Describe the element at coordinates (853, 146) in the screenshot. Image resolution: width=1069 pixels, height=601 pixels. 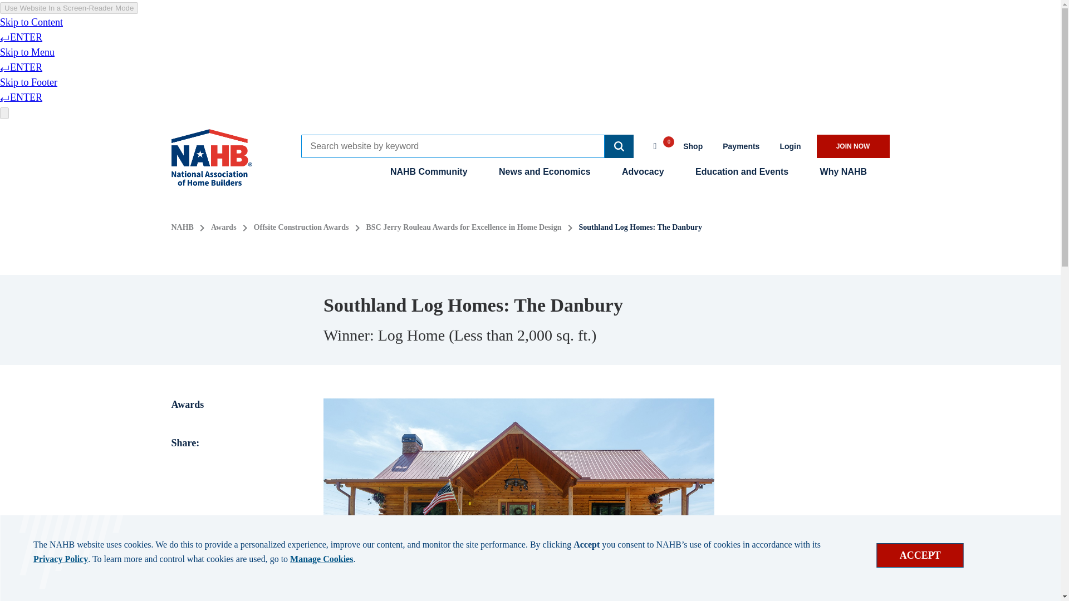
I see `Opens a page` at that location.